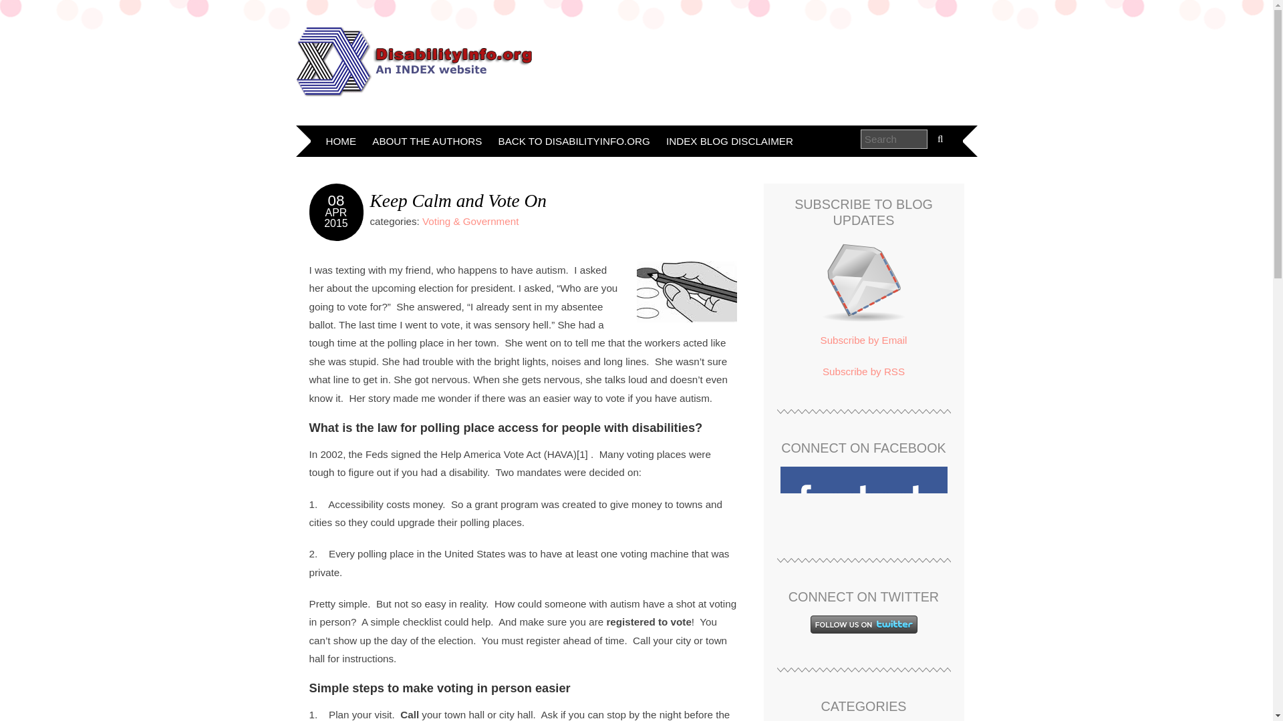 This screenshot has width=1283, height=721. I want to click on Subscribe by Email, so click(863, 340).